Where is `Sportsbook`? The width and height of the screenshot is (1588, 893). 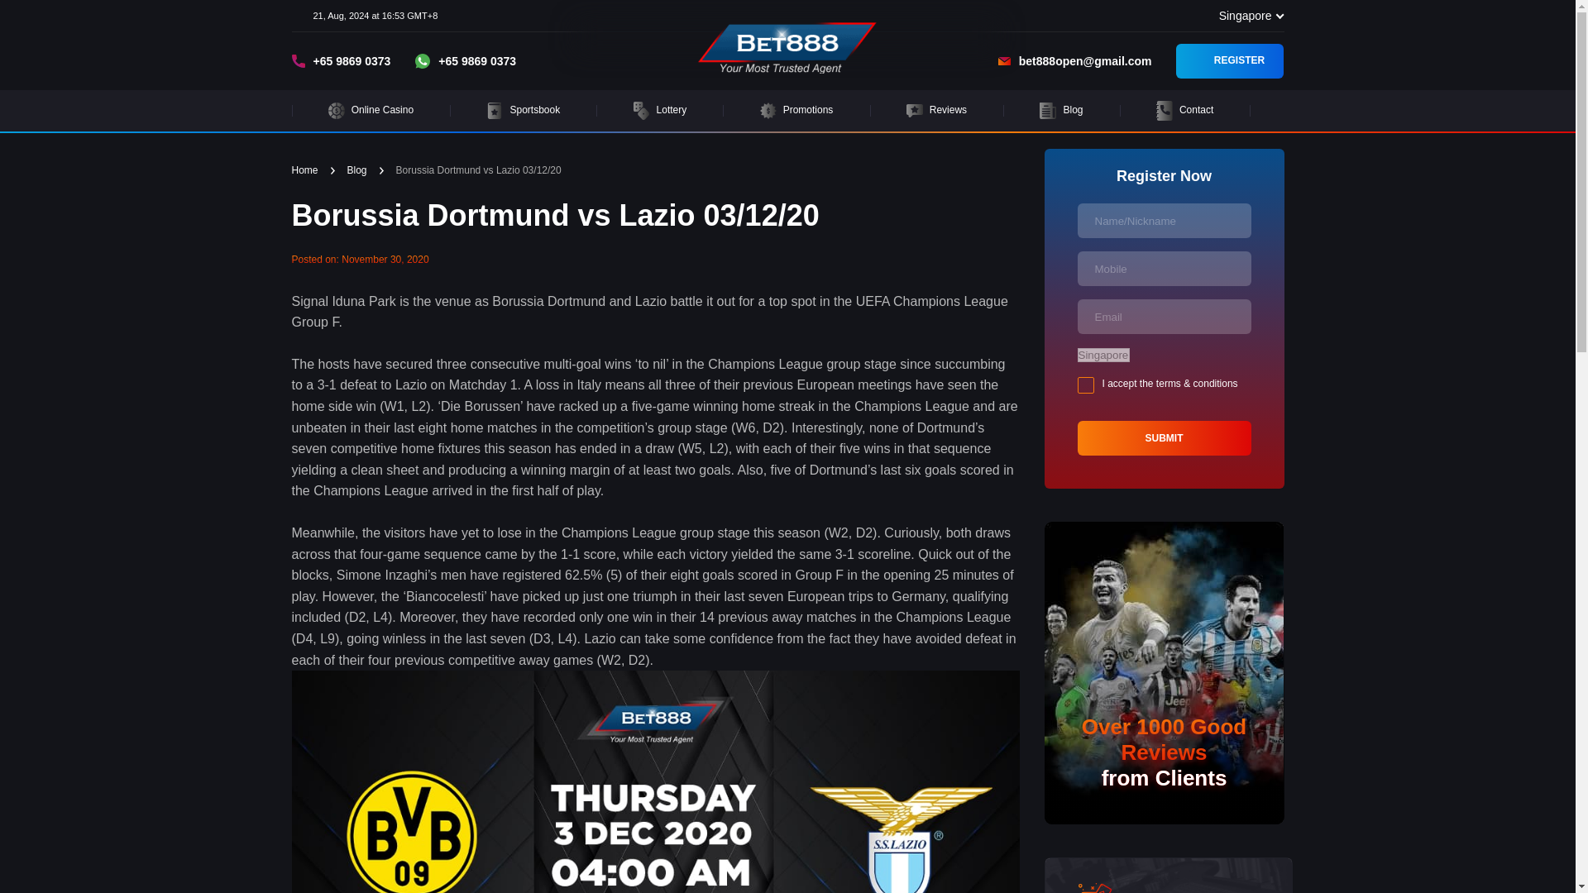
Sportsbook is located at coordinates (523, 111).